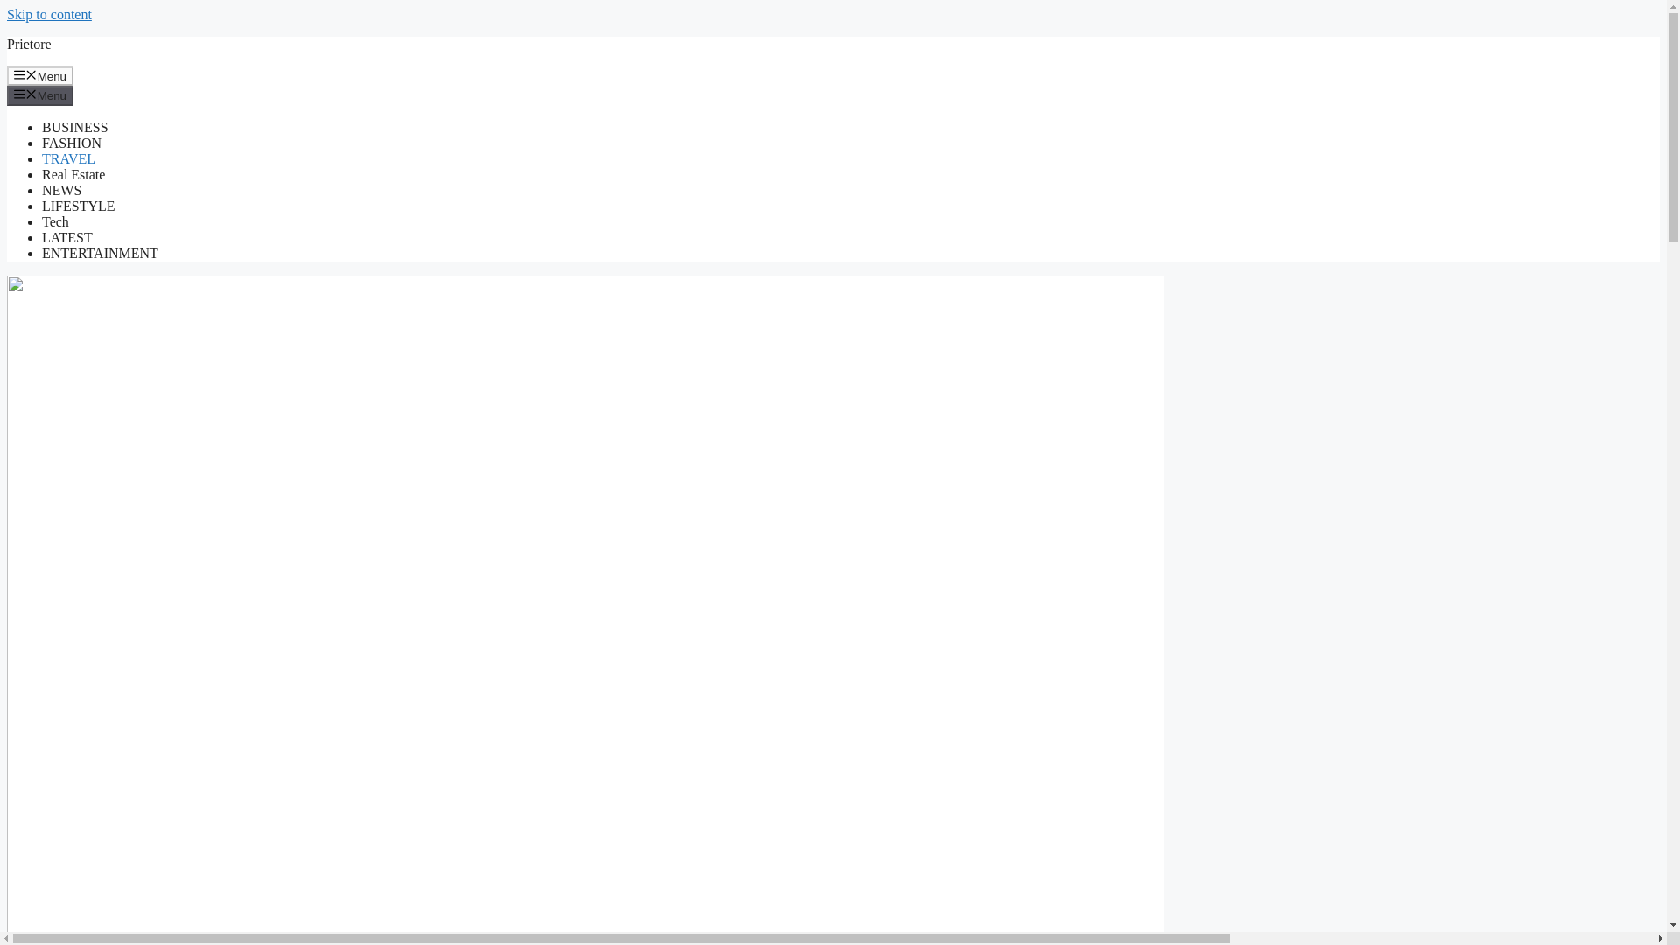  Describe the element at coordinates (40, 75) in the screenshot. I see `Menu` at that location.